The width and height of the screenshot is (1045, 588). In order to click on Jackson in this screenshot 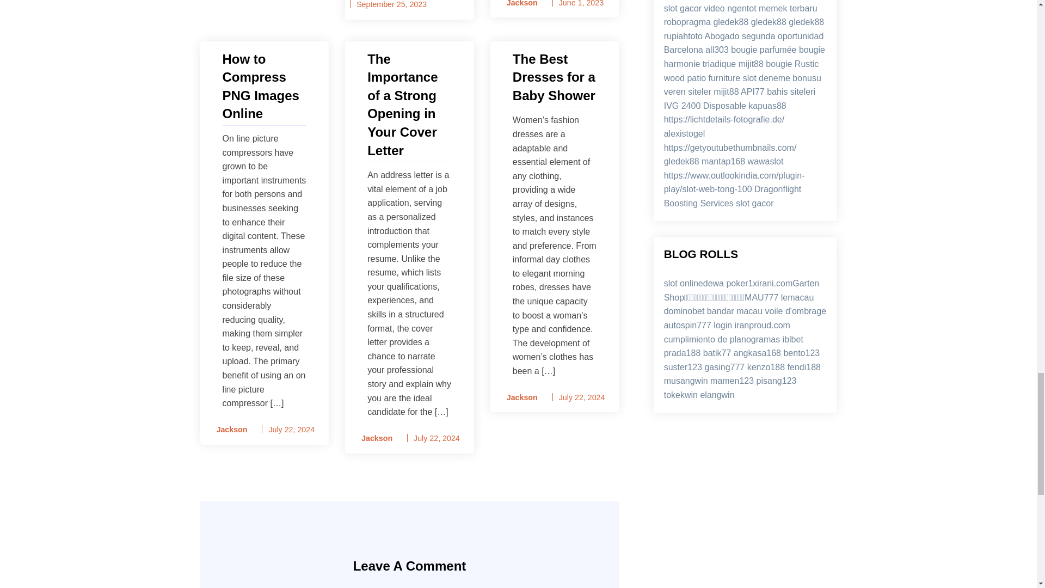, I will do `click(373, 438)`.